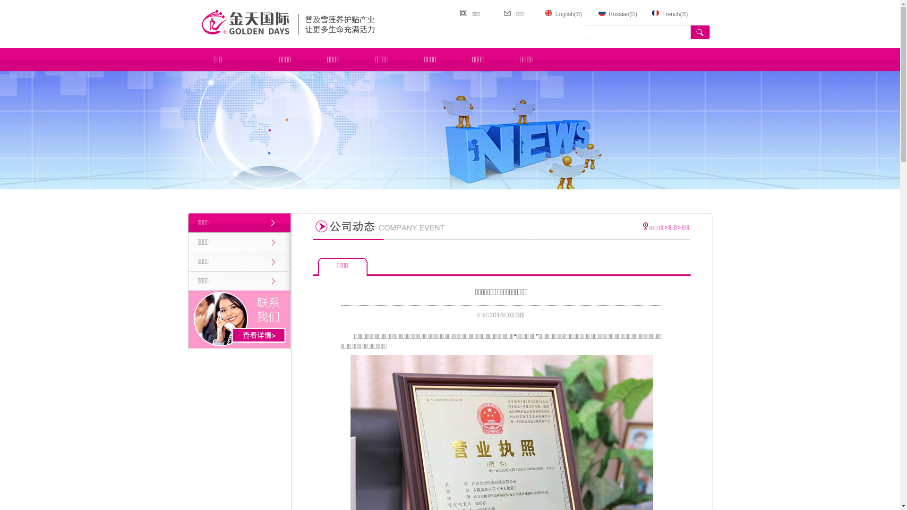 The width and height of the screenshot is (907, 510). Describe the element at coordinates (700, 32) in the screenshot. I see ` ` at that location.